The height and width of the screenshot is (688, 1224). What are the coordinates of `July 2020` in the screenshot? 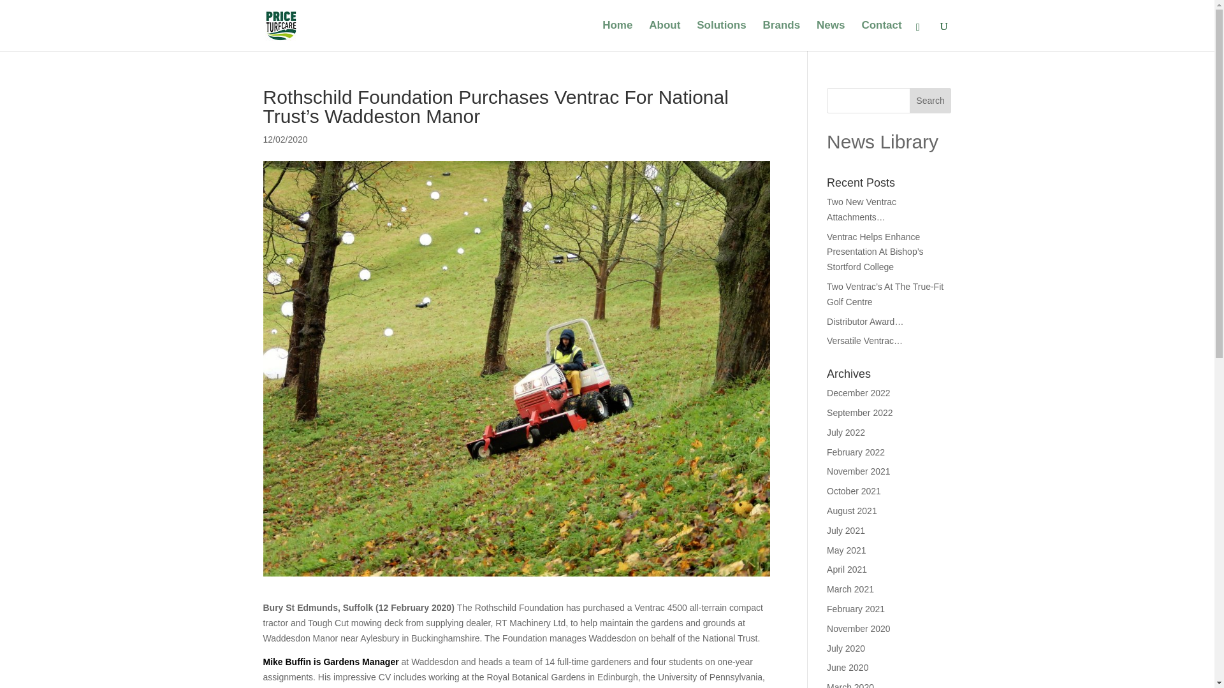 It's located at (846, 649).